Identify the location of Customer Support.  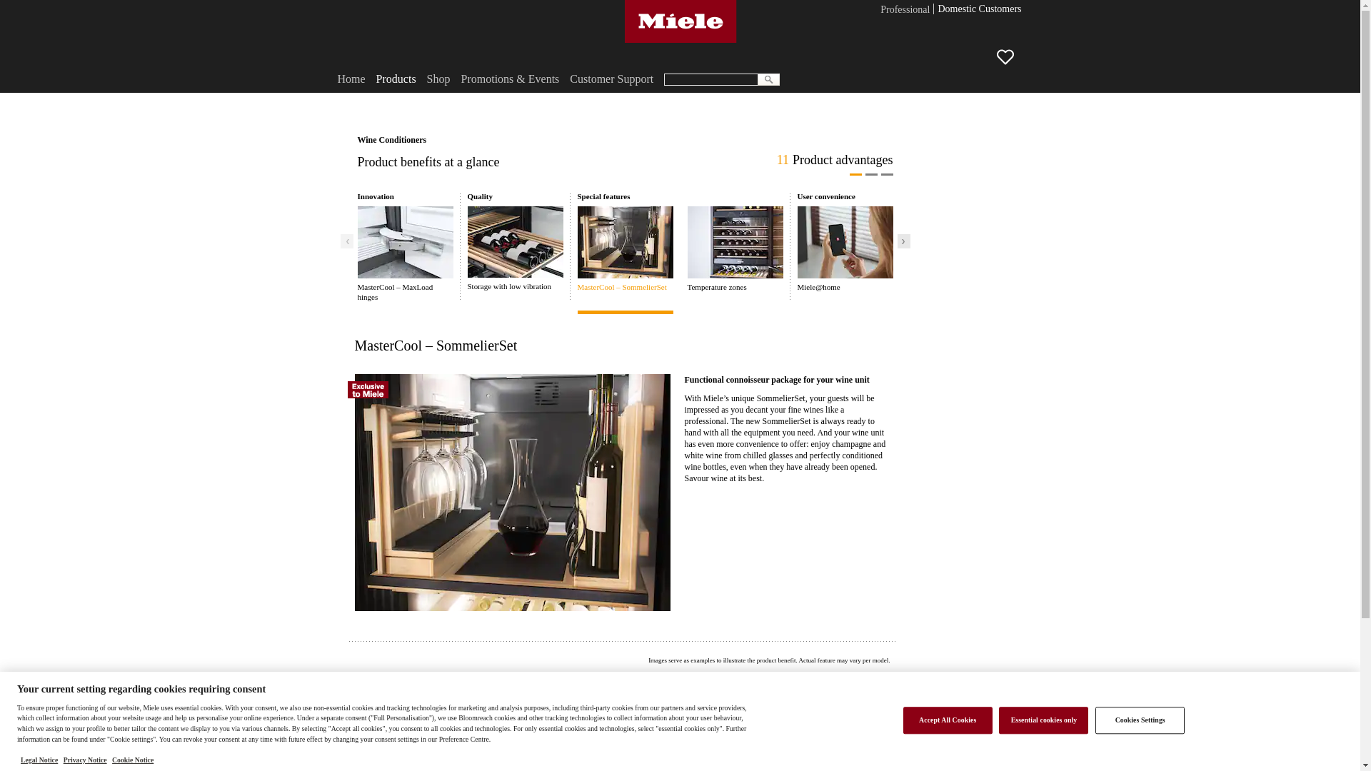
(611, 79).